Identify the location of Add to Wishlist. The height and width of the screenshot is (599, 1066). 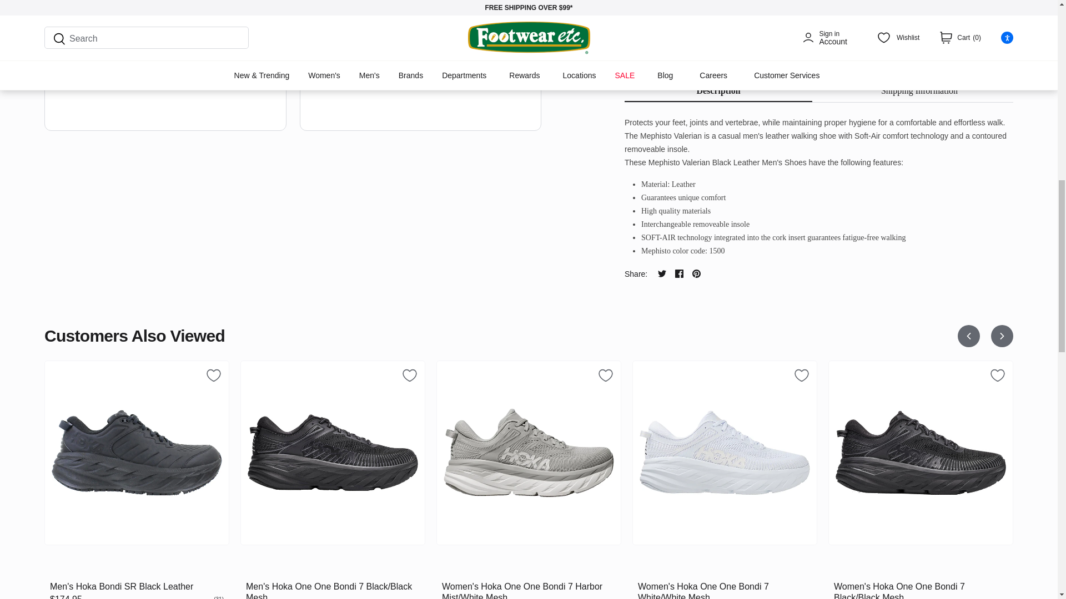
(802, 375).